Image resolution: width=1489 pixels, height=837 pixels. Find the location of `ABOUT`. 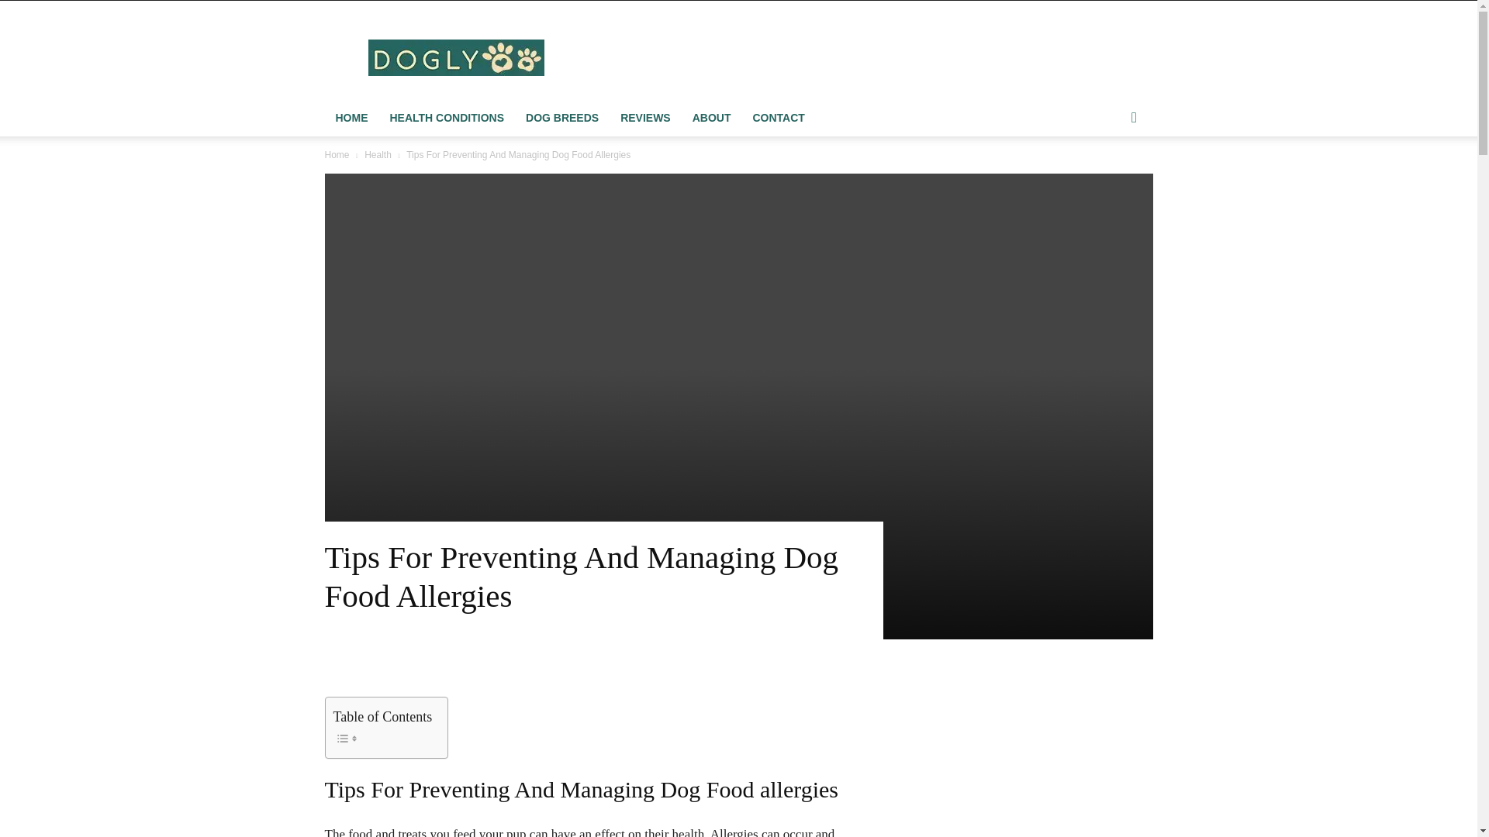

ABOUT is located at coordinates (712, 118).